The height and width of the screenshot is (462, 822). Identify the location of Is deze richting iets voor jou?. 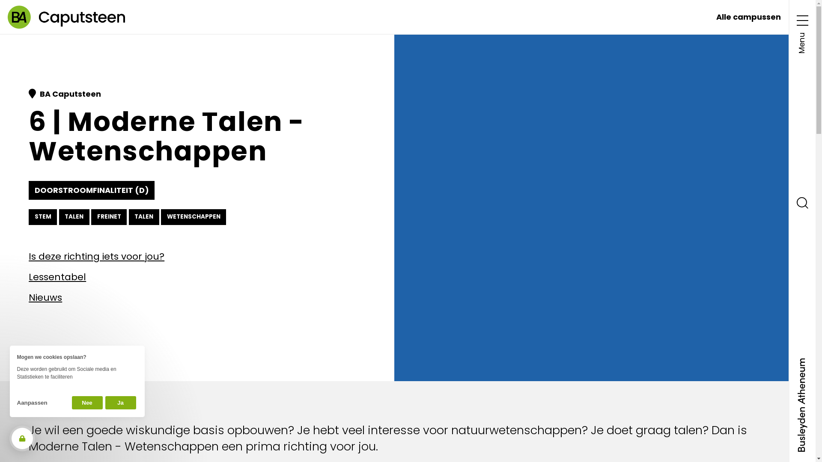
(197, 257).